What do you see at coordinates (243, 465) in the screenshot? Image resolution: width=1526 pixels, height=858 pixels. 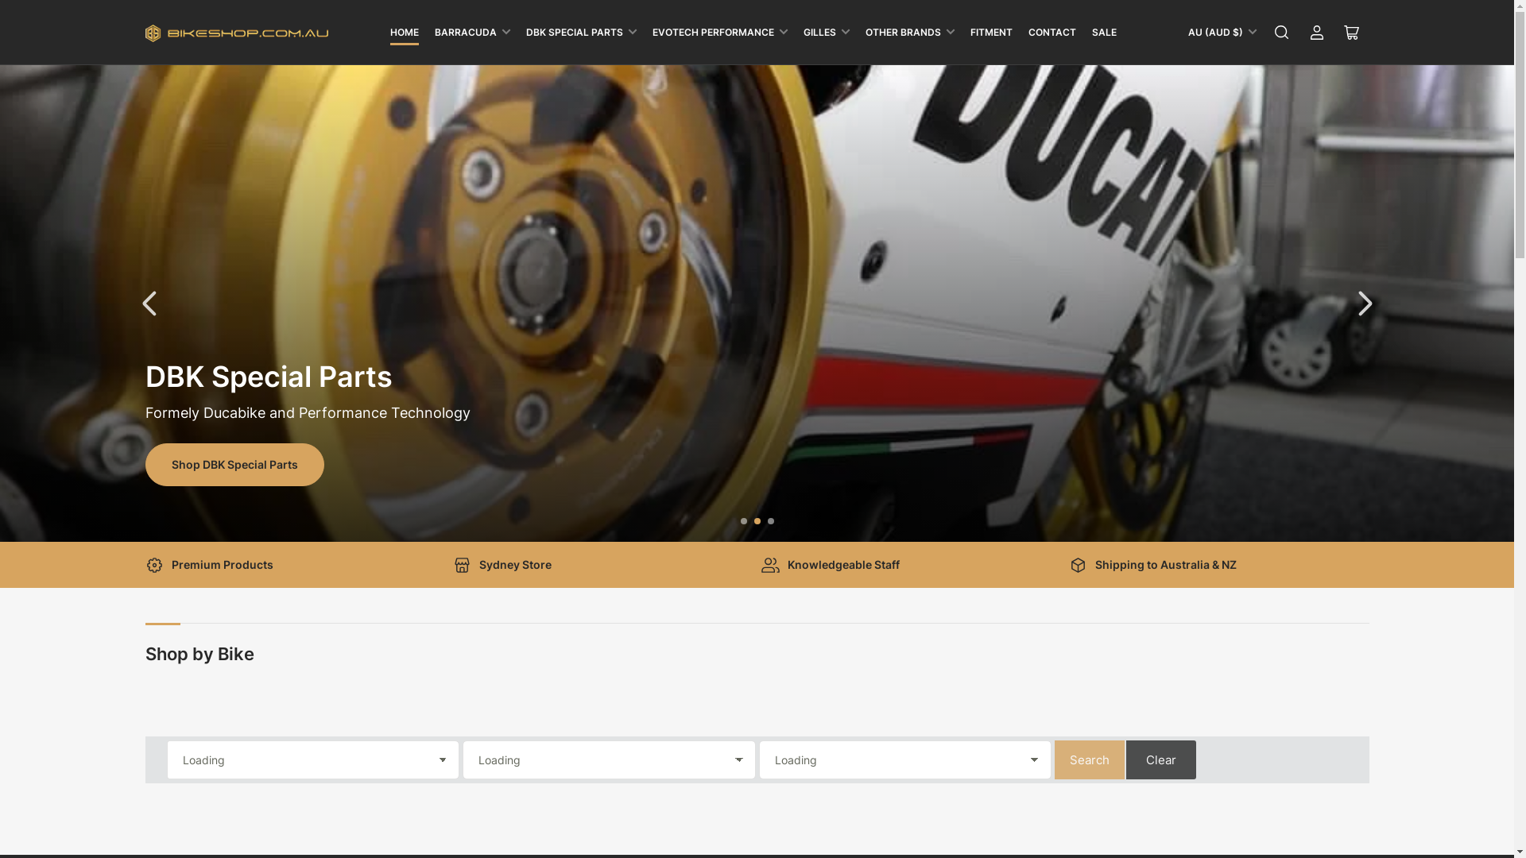 I see `Shop Large Product Range` at bounding box center [243, 465].